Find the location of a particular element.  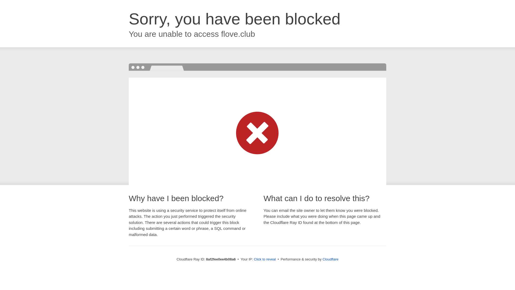

Click to reveal is located at coordinates (264, 259).